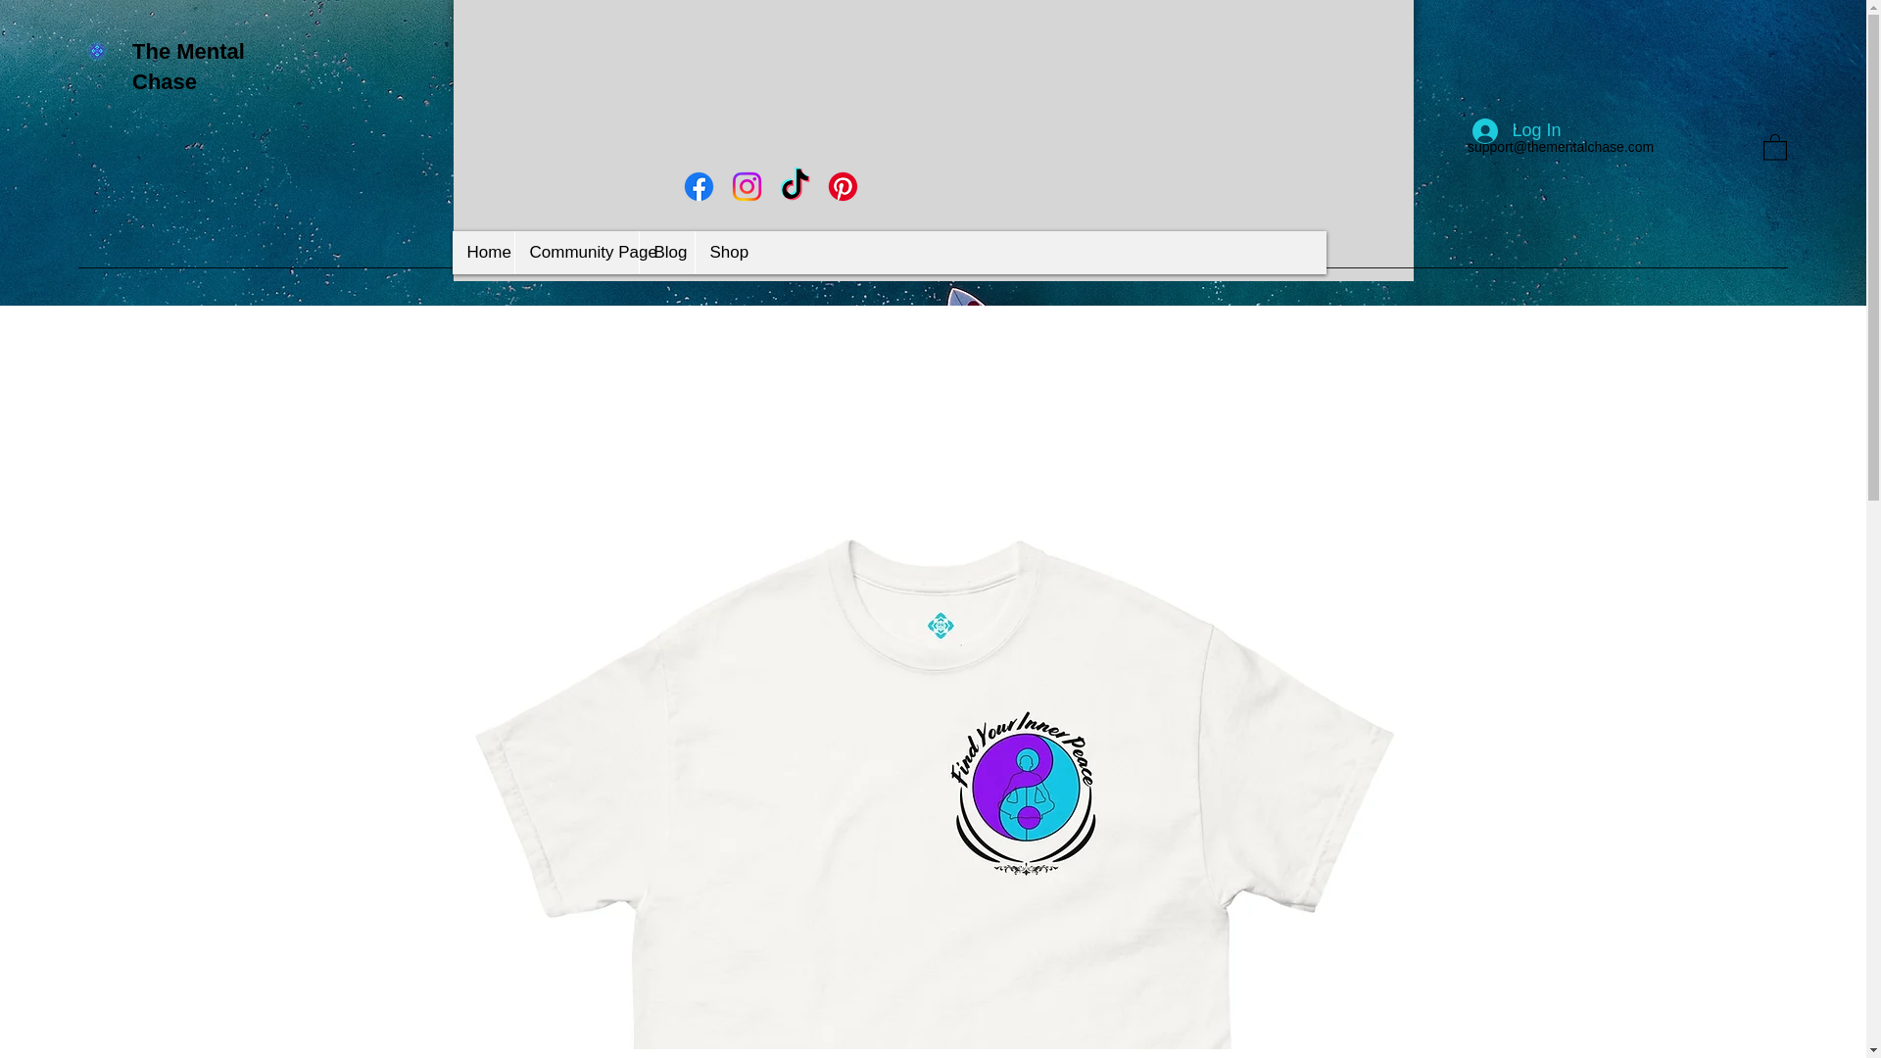 The width and height of the screenshot is (1881, 1058). I want to click on Blog, so click(666, 253).